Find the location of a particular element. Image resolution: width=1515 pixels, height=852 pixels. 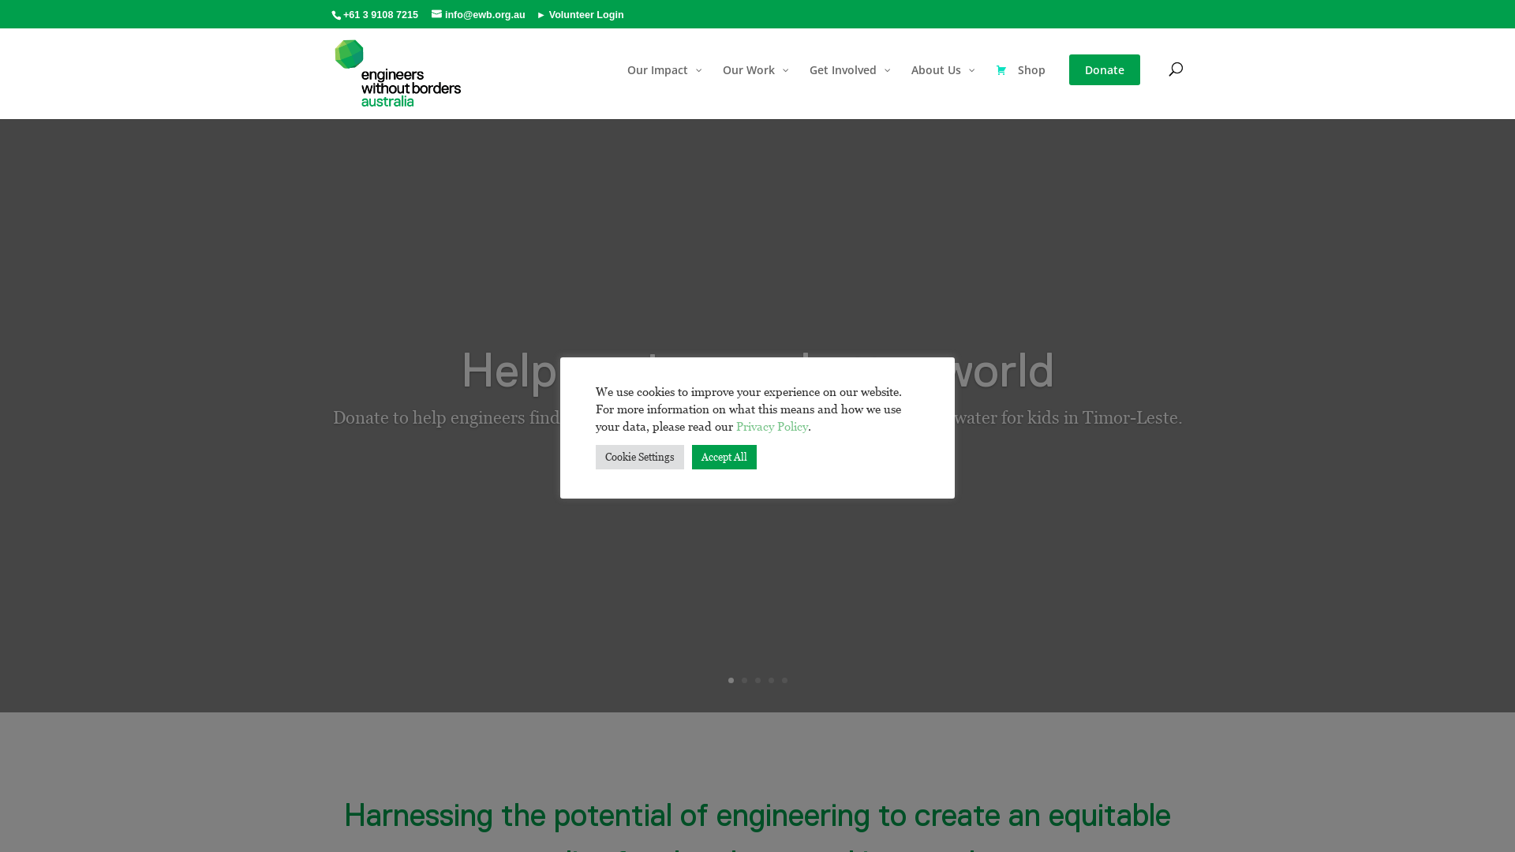

info@ewb.org.au is located at coordinates (478, 13).